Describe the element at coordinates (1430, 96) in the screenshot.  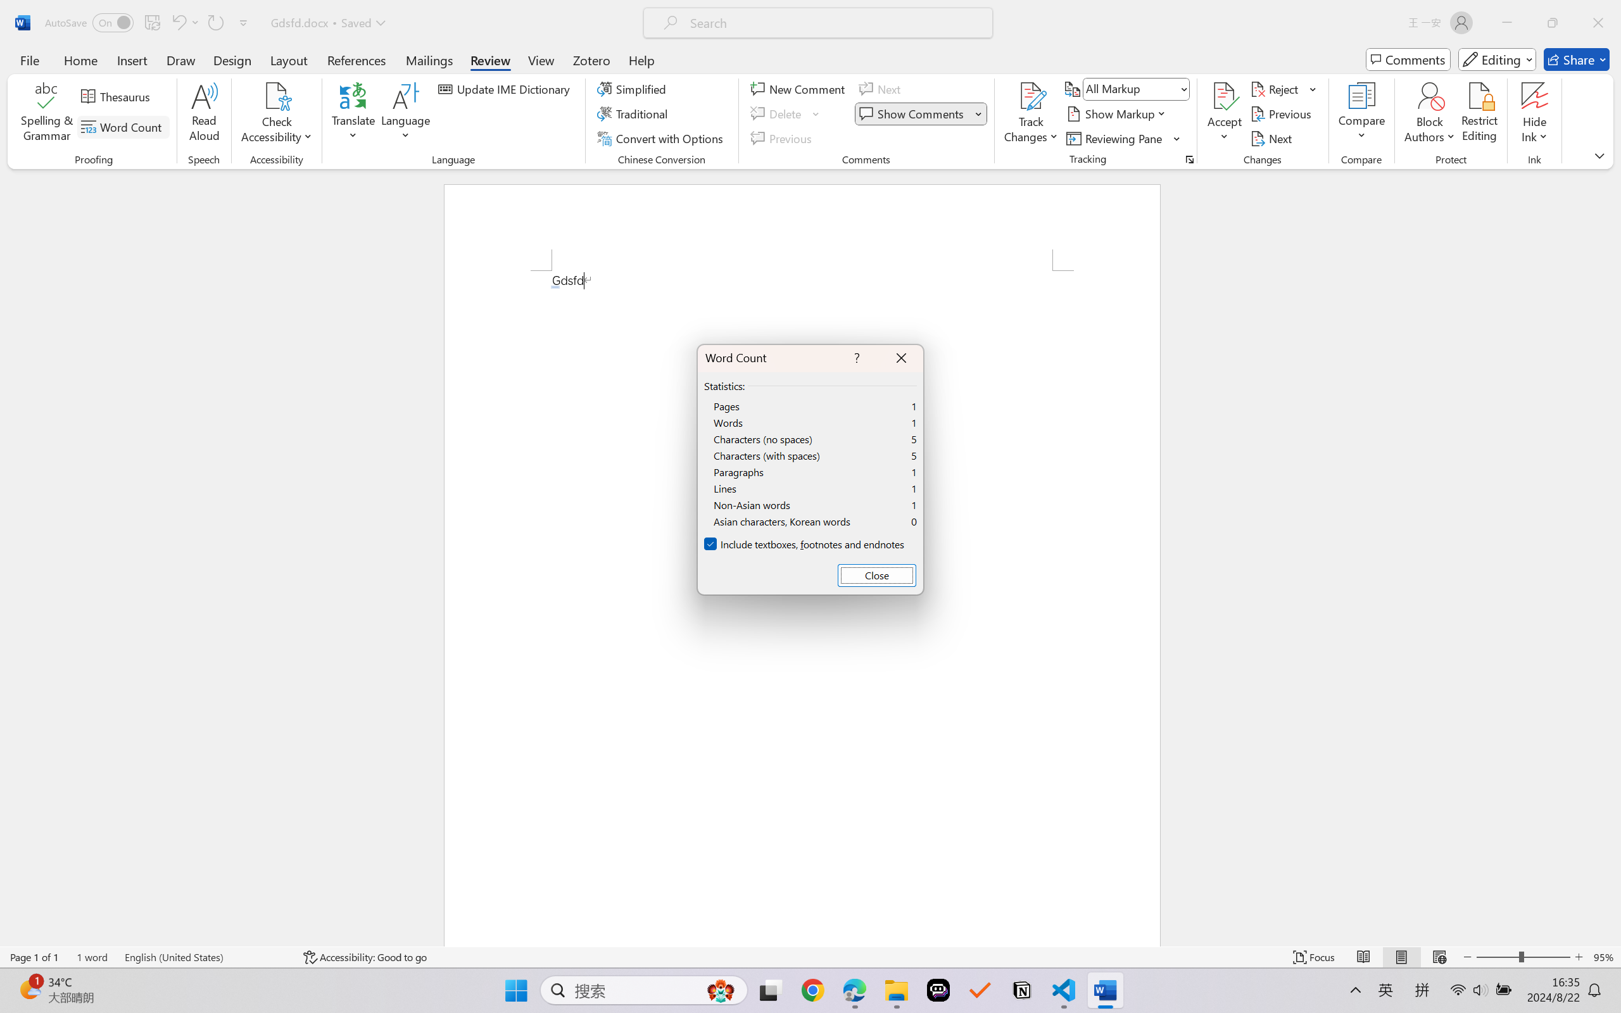
I see `Block Authors` at that location.